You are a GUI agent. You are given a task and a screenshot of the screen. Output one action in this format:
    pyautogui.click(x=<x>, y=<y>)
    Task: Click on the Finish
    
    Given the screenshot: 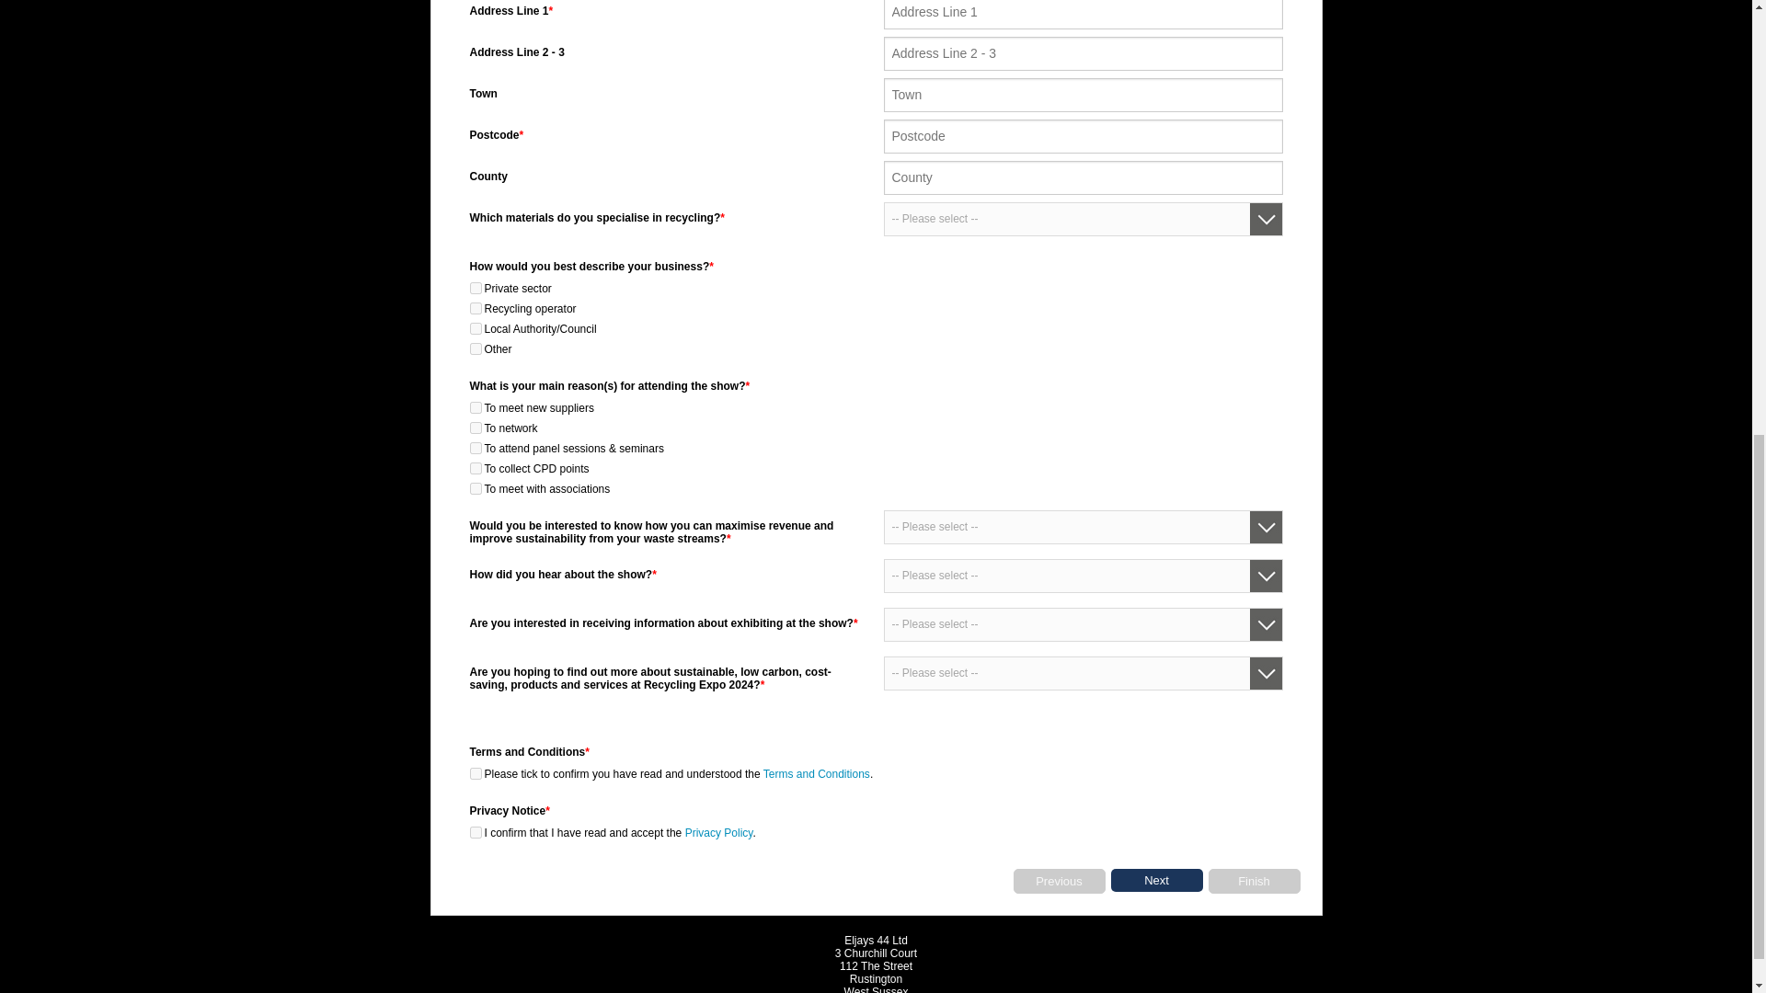 What is the action you would take?
    pyautogui.click(x=1254, y=881)
    